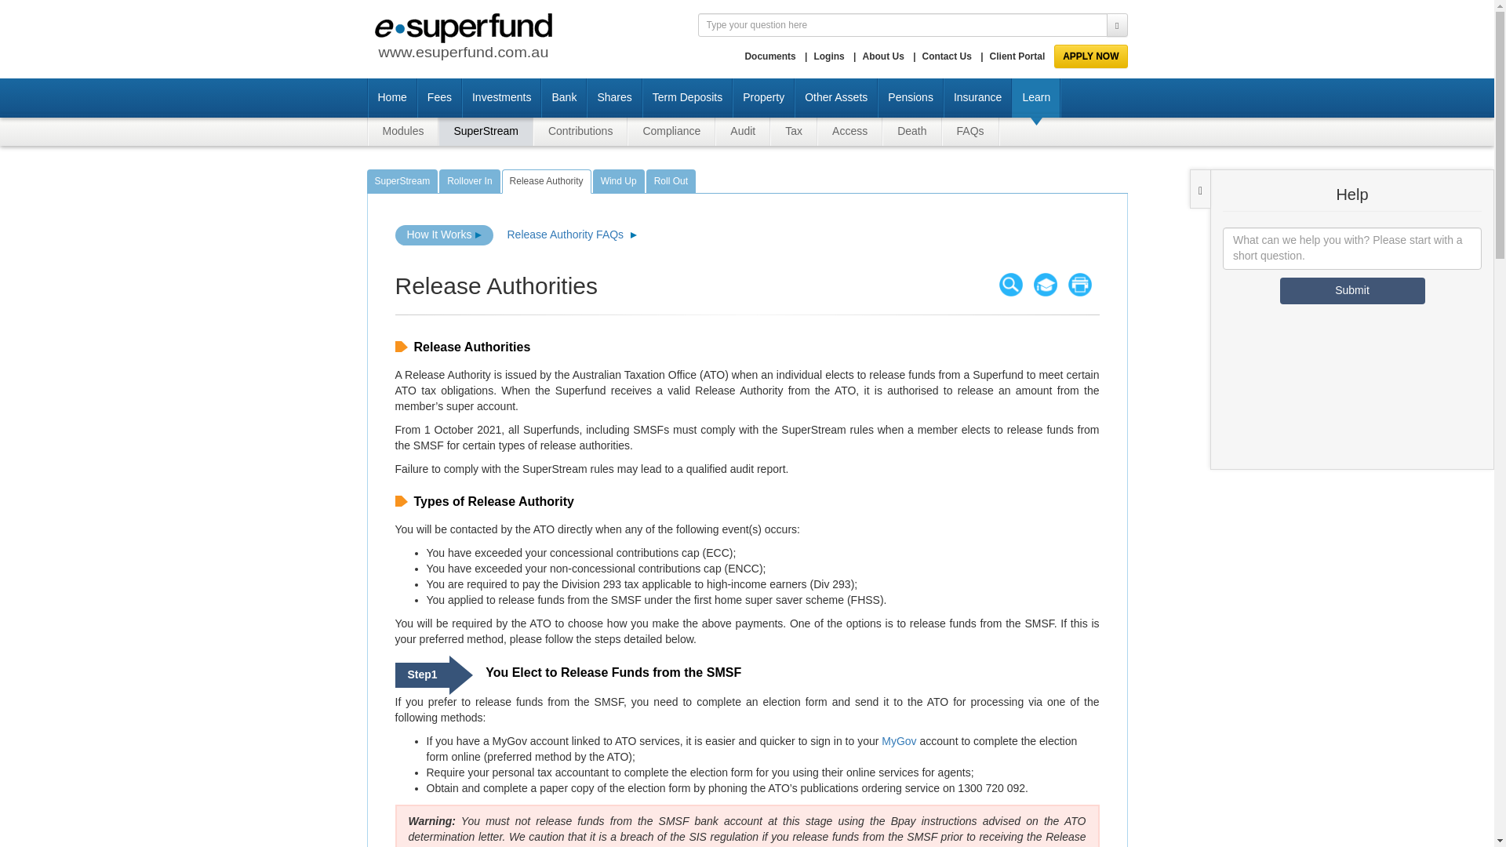 The width and height of the screenshot is (1506, 847). I want to click on Release Authority, so click(546, 182).